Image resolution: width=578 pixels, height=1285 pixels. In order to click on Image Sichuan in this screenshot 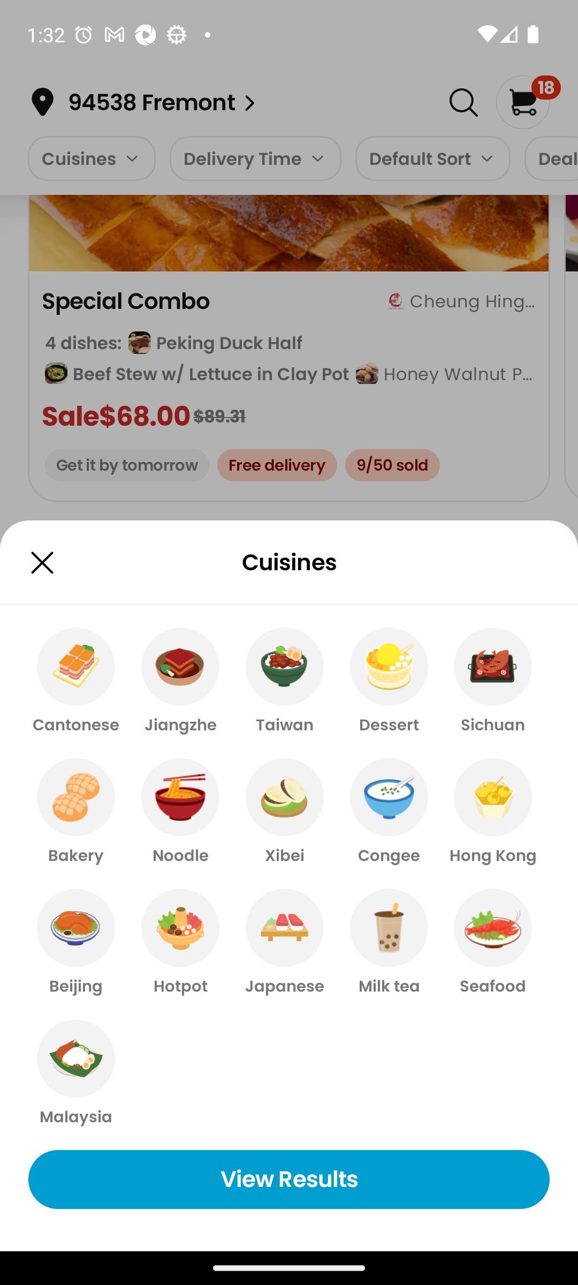, I will do `click(492, 681)`.